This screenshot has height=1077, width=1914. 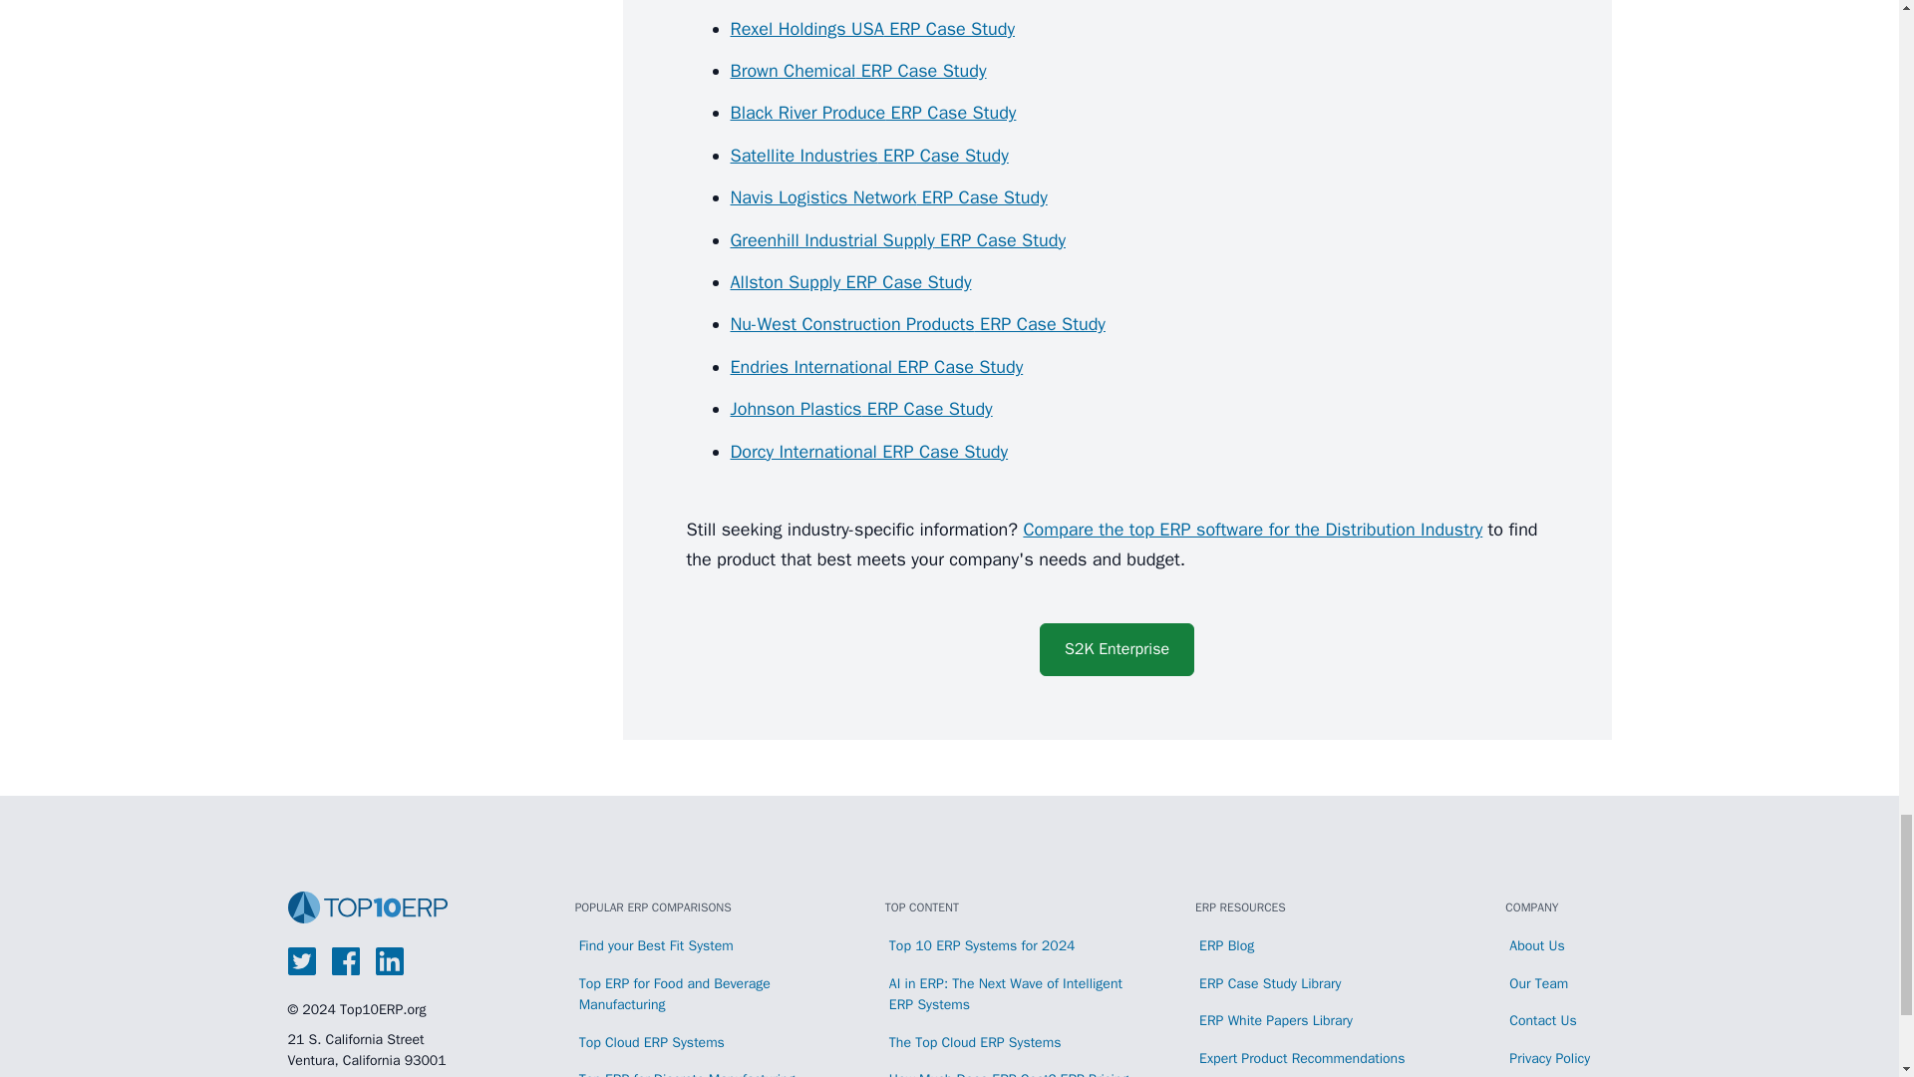 What do you see at coordinates (301, 961) in the screenshot?
I see `Twitter` at bounding box center [301, 961].